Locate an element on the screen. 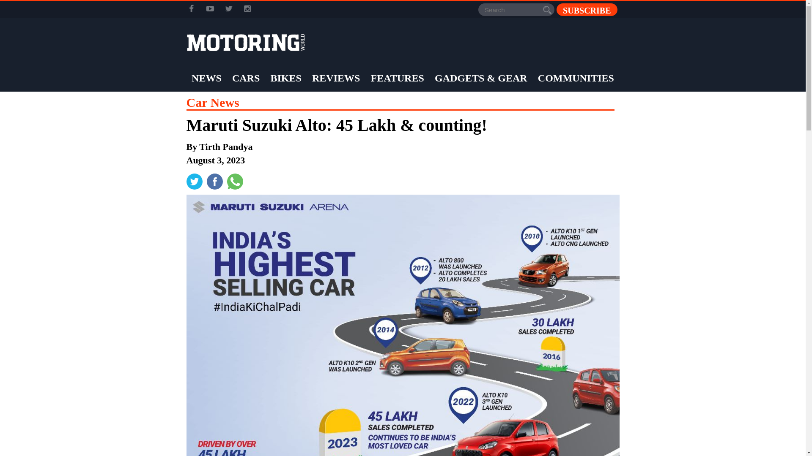 Image resolution: width=812 pixels, height=456 pixels. REVIEWS is located at coordinates (336, 78).